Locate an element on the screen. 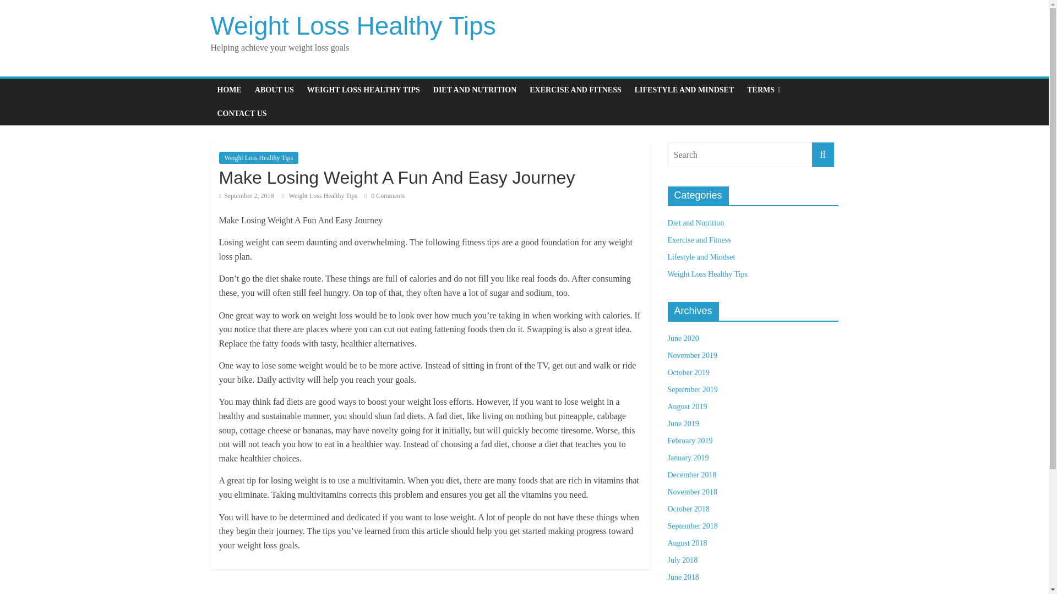 This screenshot has height=594, width=1057. CONTACT US is located at coordinates (241, 113).